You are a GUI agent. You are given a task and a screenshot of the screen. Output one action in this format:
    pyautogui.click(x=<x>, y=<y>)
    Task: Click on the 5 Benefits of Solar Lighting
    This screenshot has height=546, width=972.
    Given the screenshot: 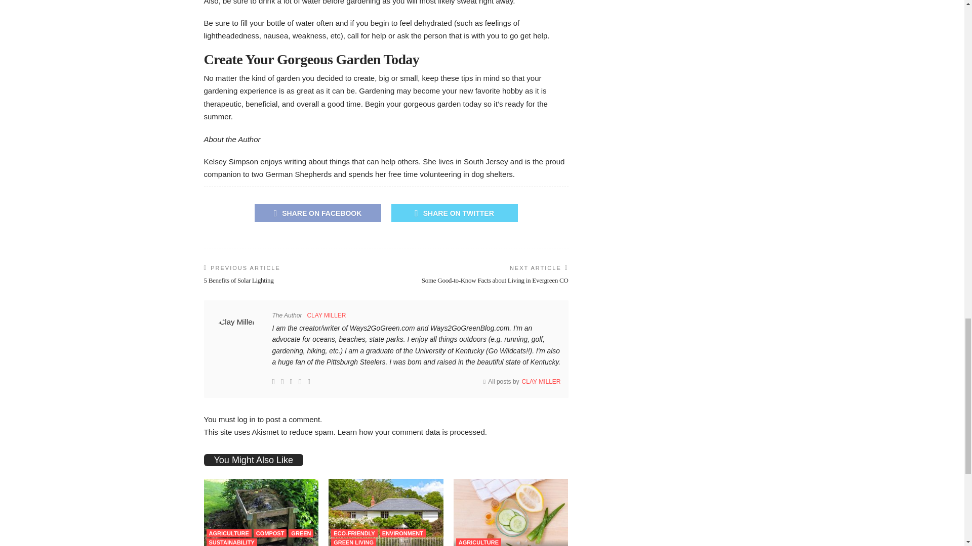 What is the action you would take?
    pyautogui.click(x=238, y=280)
    